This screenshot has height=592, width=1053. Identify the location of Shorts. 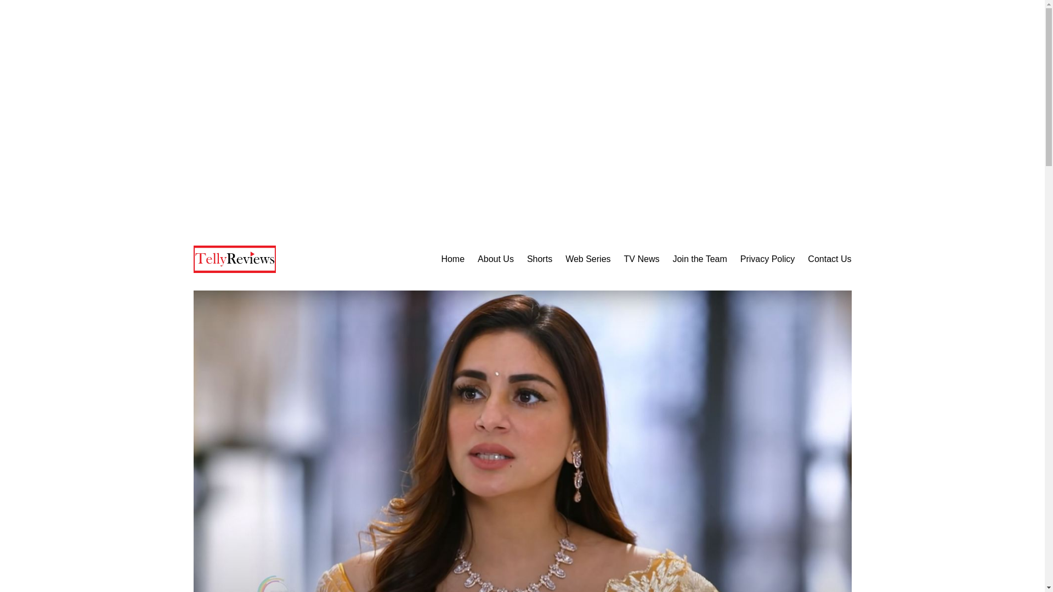
(540, 259).